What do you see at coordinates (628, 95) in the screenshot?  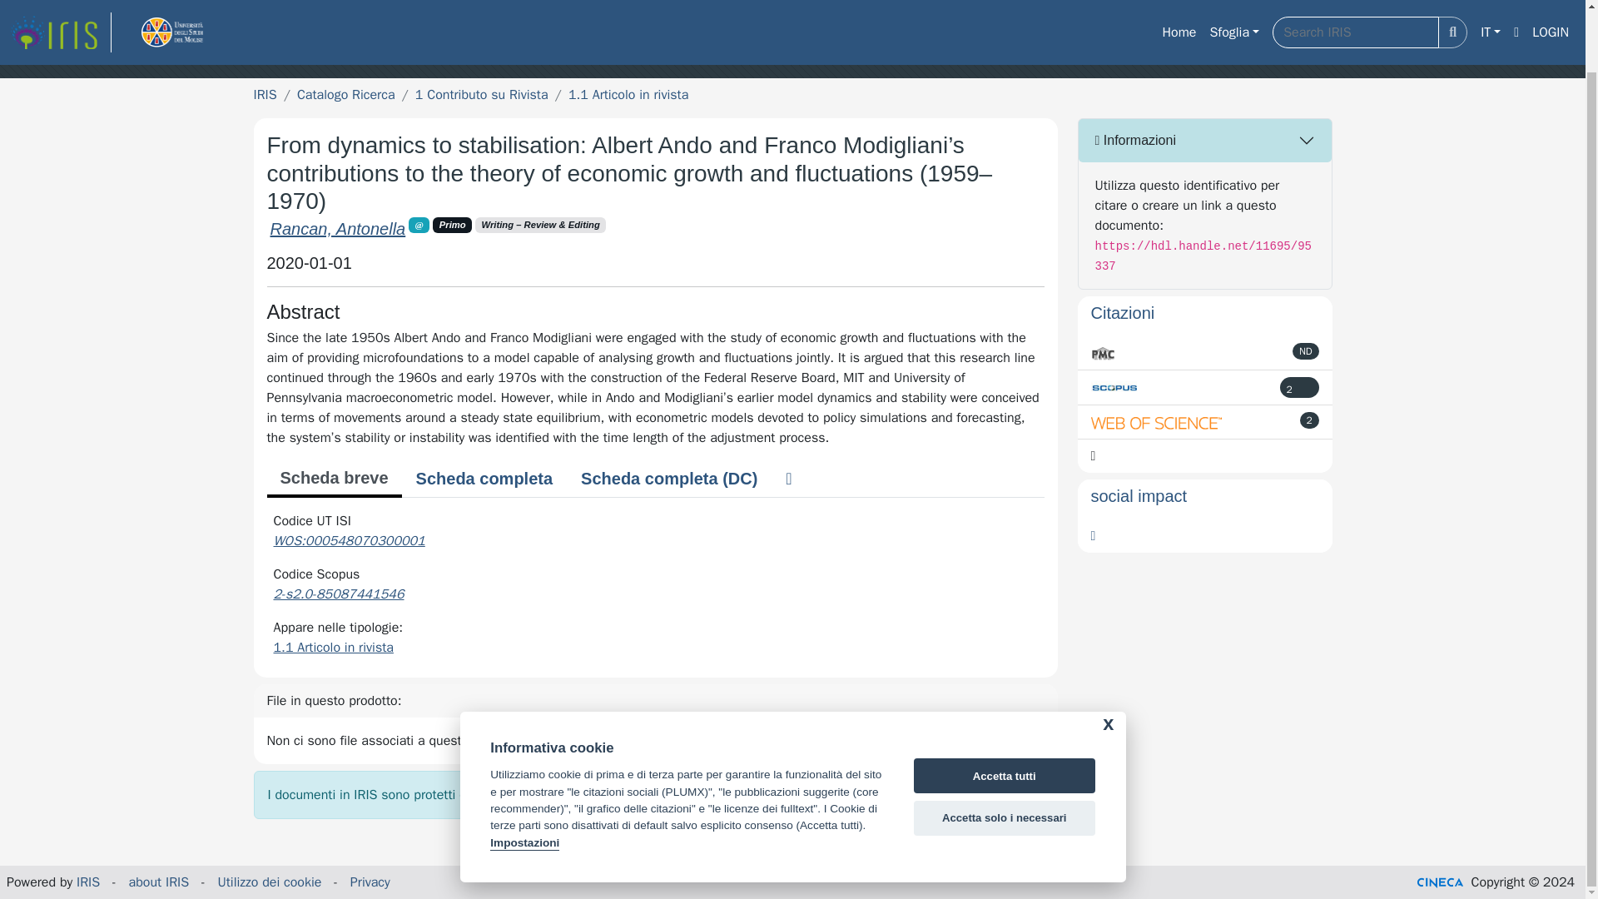 I see `1.1 Articolo in rivista` at bounding box center [628, 95].